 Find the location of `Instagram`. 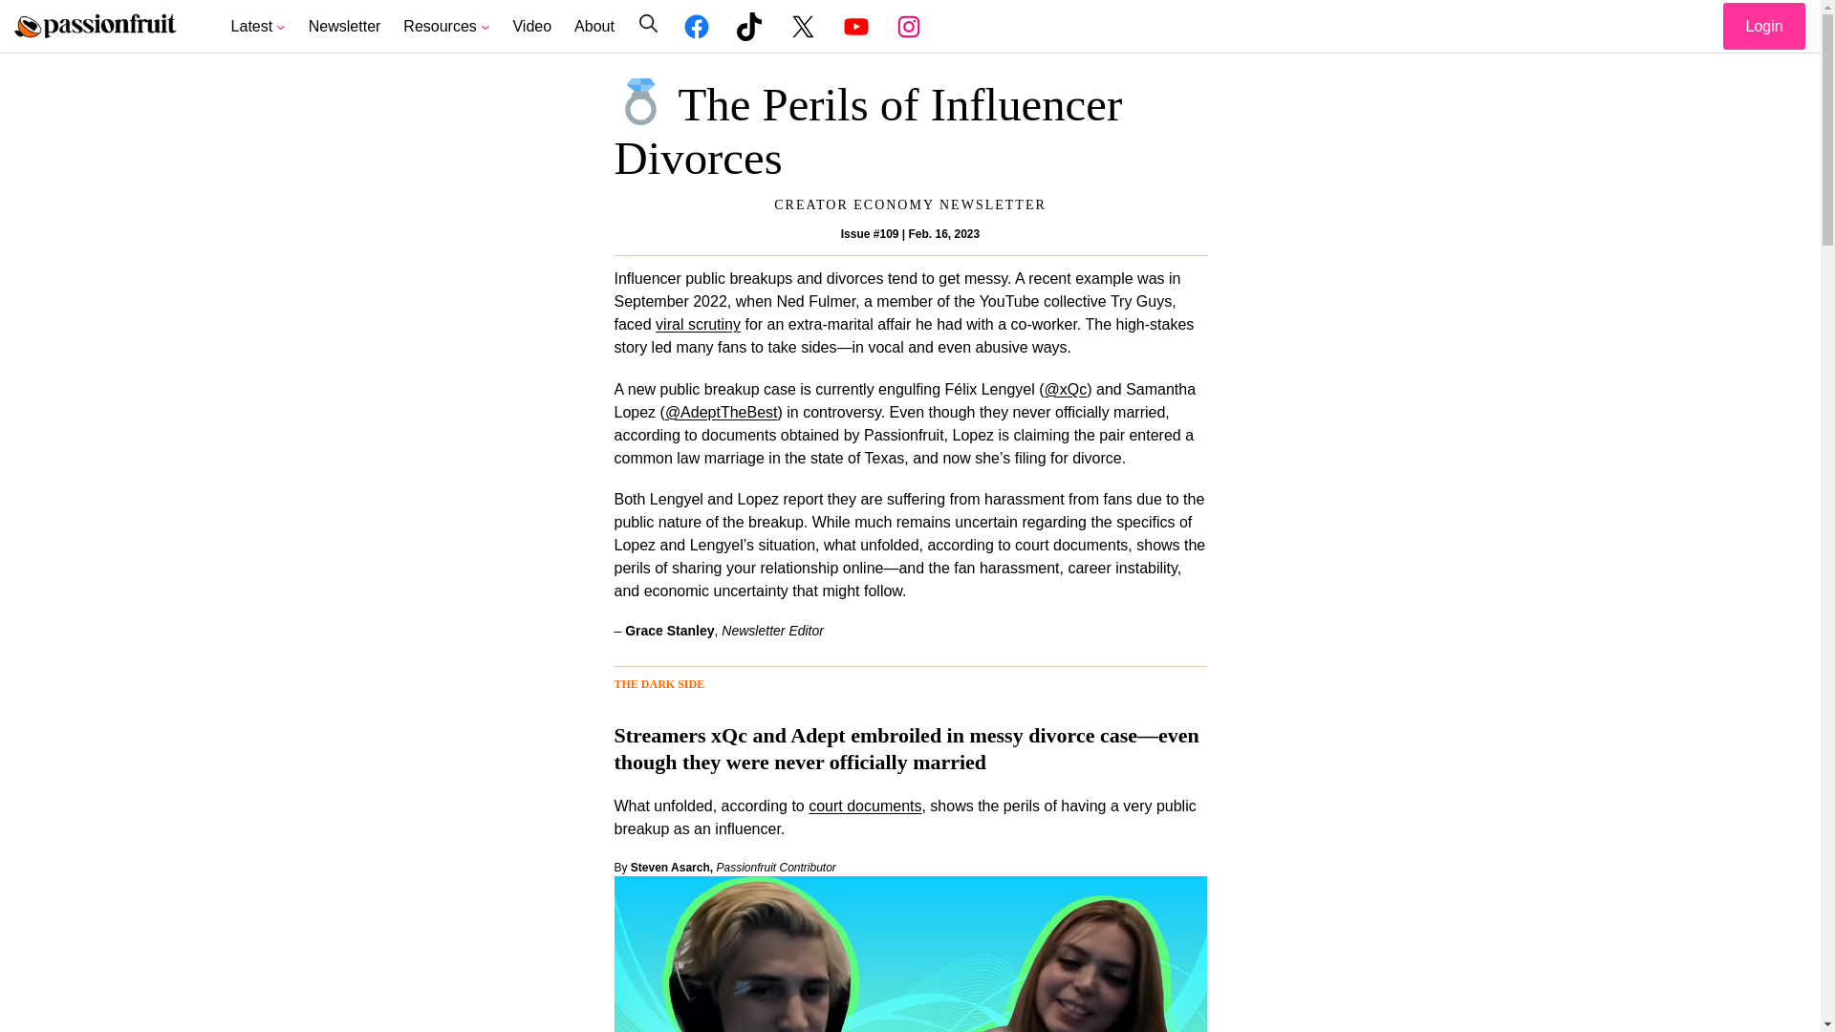

Instagram is located at coordinates (908, 27).